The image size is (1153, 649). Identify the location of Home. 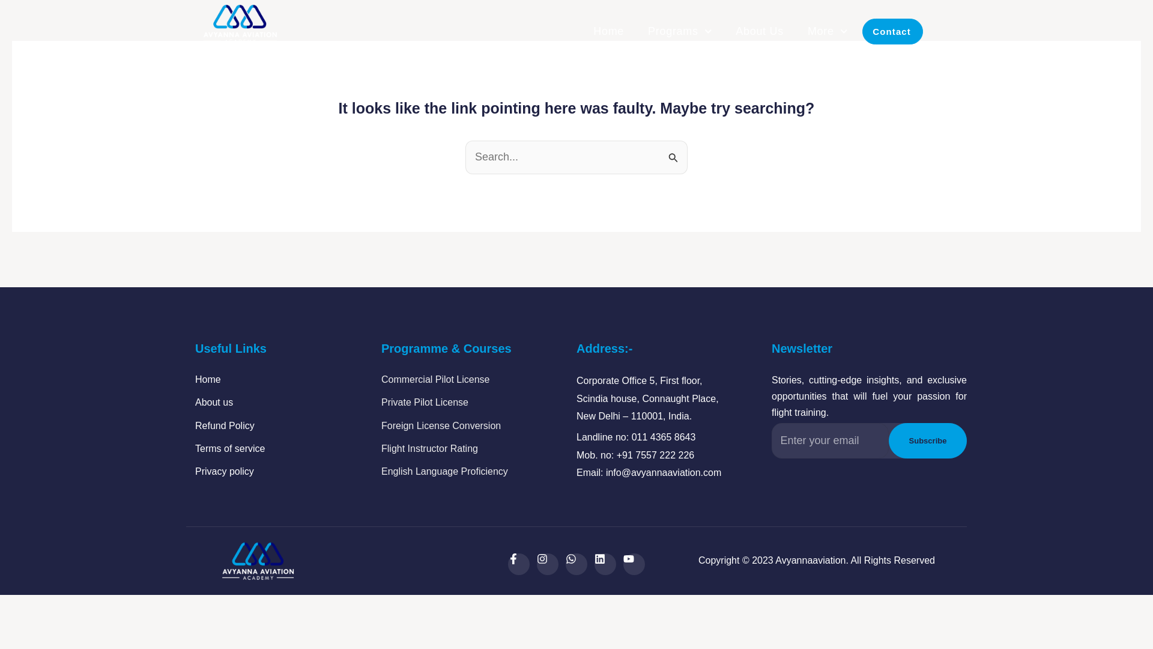
(208, 379).